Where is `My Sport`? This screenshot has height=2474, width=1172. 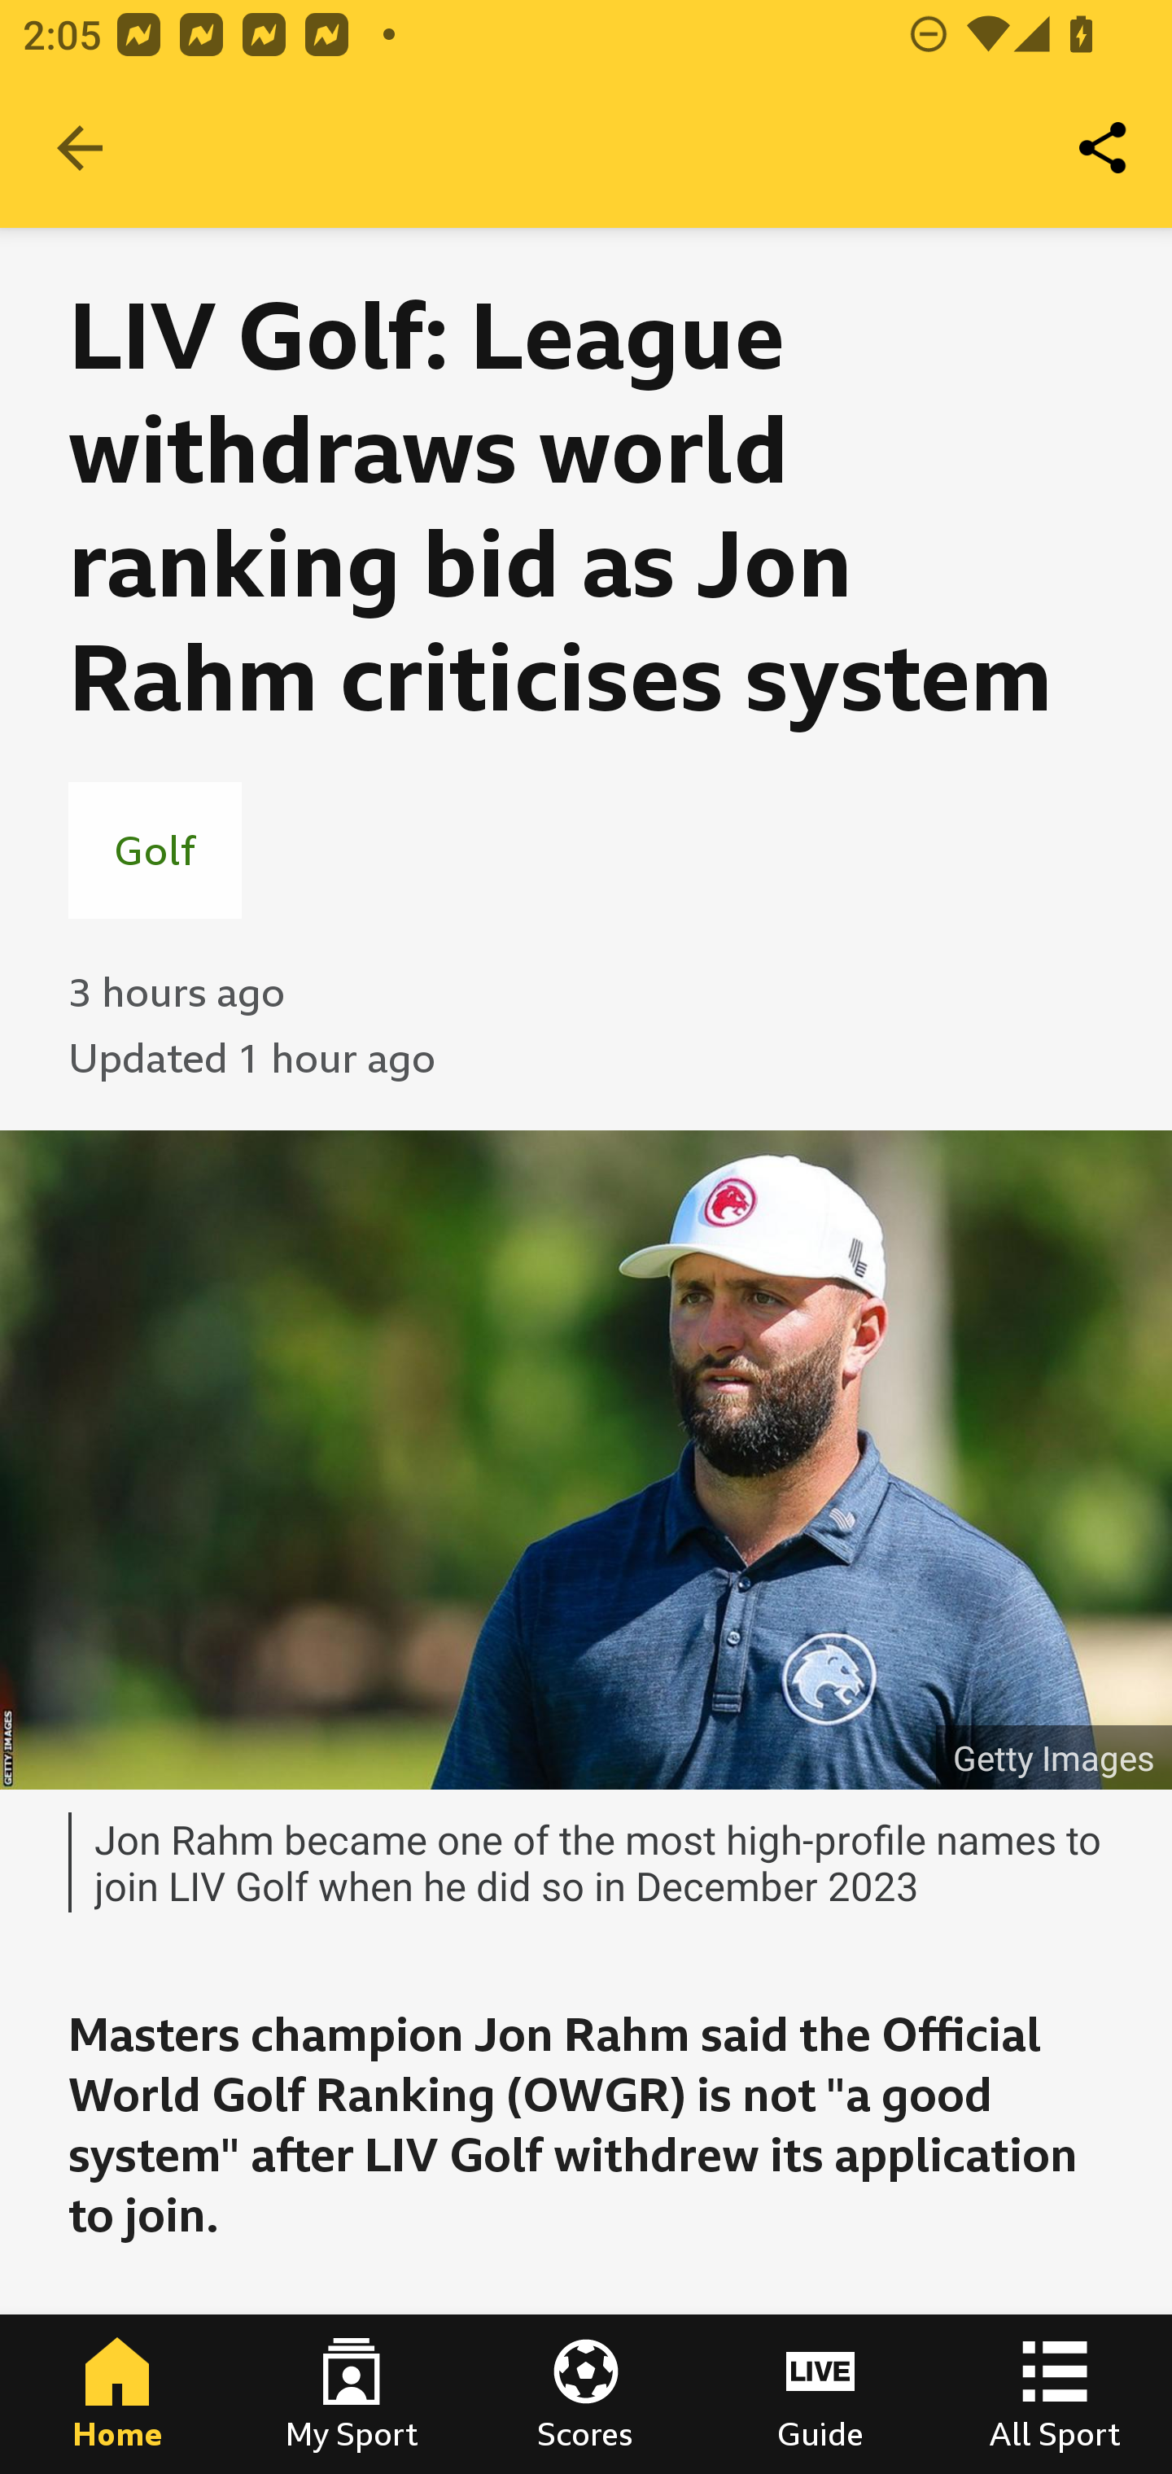
My Sport is located at coordinates (352, 2394).